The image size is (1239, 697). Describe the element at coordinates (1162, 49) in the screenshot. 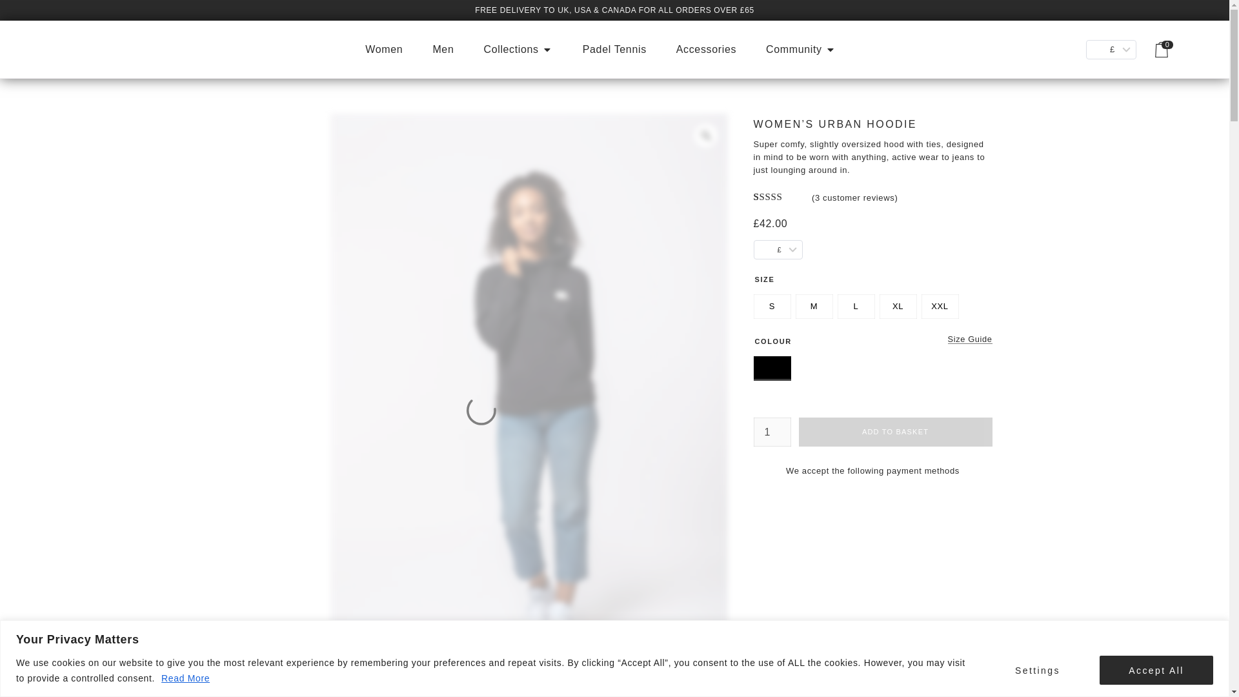

I see `0` at that location.